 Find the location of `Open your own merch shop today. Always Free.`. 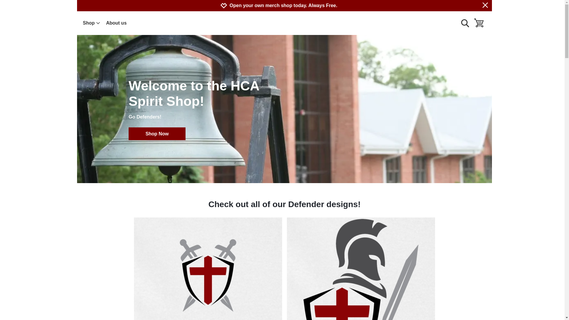

Open your own merch shop today. Always Free. is located at coordinates (283, 6).